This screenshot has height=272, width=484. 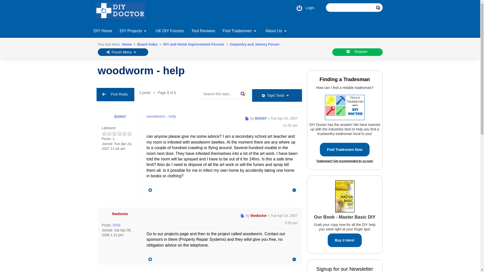 What do you see at coordinates (354, 8) in the screenshot?
I see `Search for keywords` at bounding box center [354, 8].